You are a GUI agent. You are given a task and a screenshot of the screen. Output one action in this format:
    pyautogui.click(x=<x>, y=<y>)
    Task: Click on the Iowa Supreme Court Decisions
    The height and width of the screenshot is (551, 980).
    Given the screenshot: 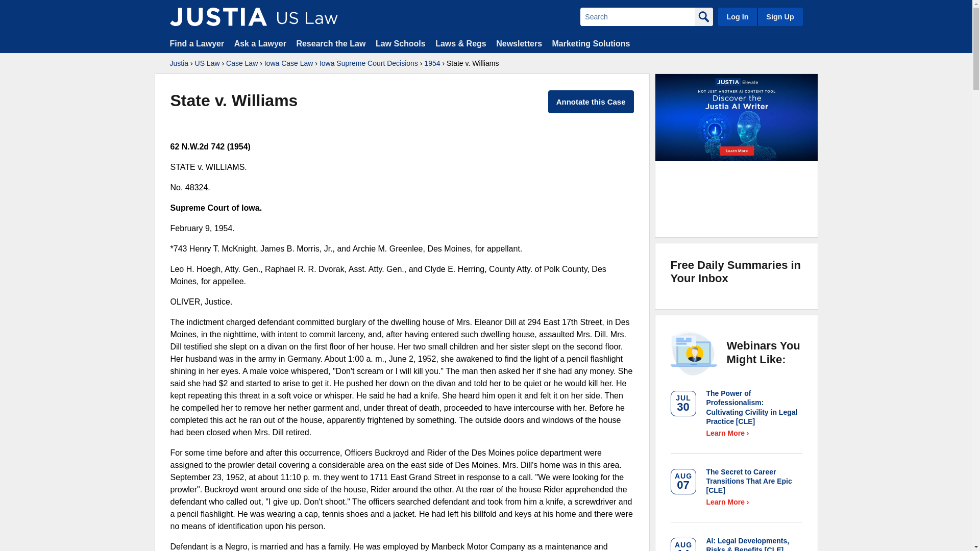 What is the action you would take?
    pyautogui.click(x=369, y=63)
    